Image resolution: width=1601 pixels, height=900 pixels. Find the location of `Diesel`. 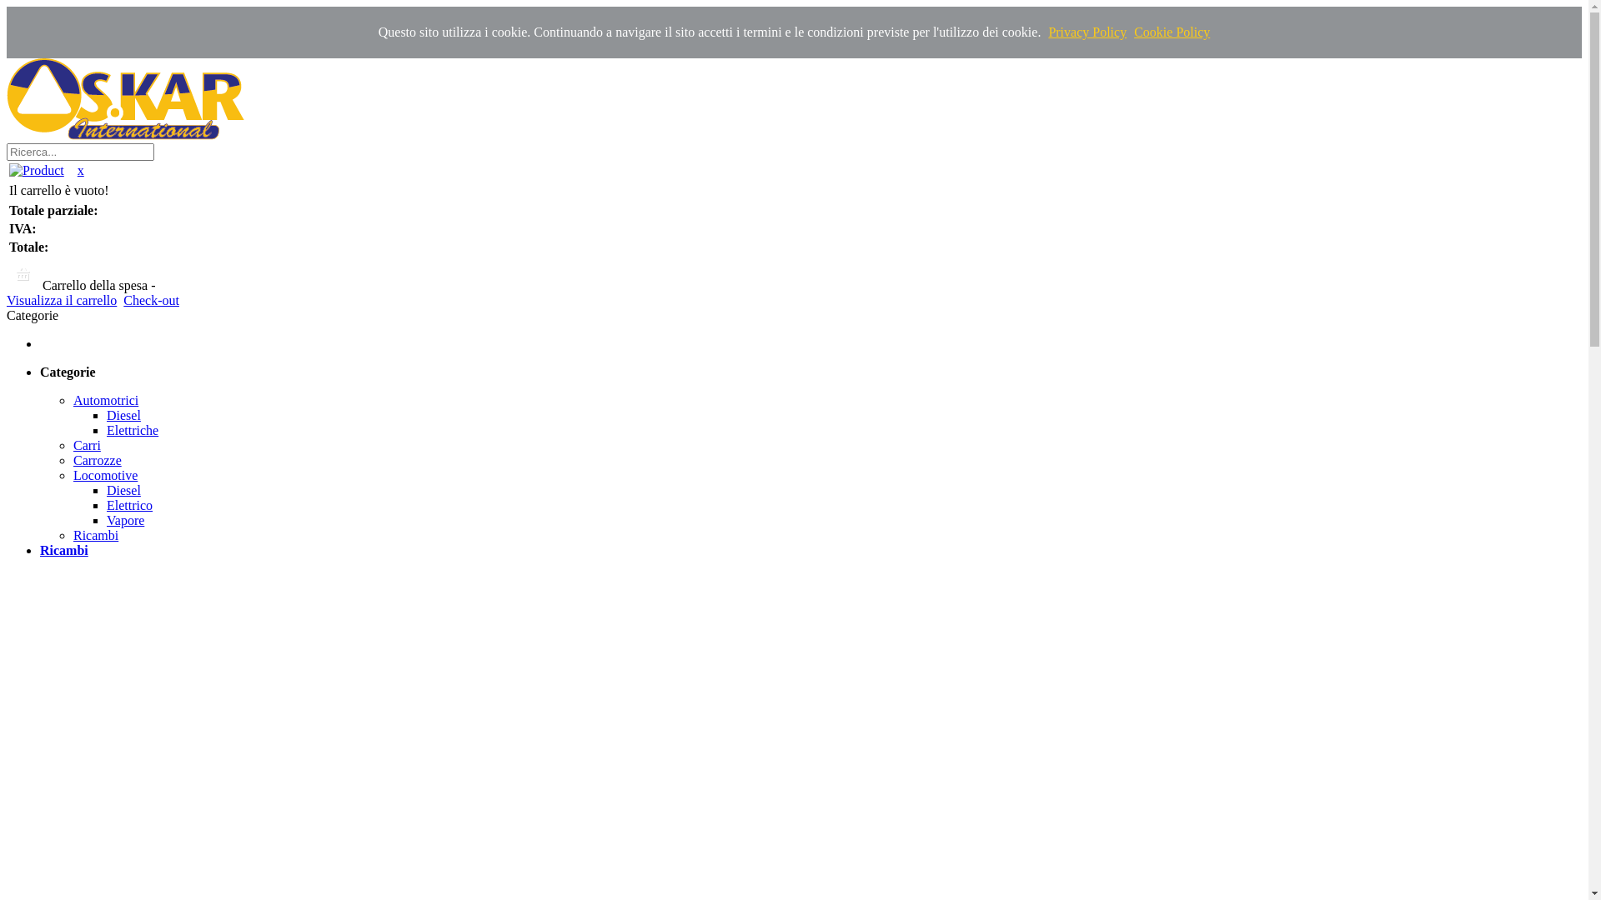

Diesel is located at coordinates (123, 490).